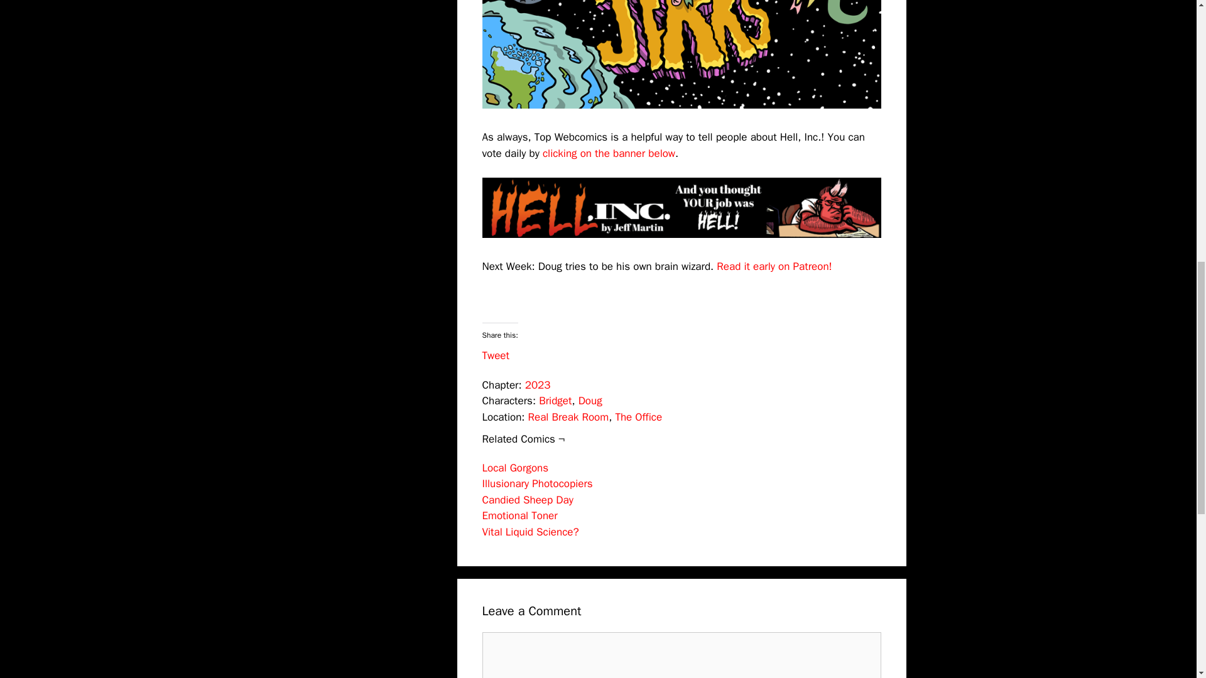 The height and width of the screenshot is (678, 1206). What do you see at coordinates (520, 515) in the screenshot?
I see `Emotional Toner` at bounding box center [520, 515].